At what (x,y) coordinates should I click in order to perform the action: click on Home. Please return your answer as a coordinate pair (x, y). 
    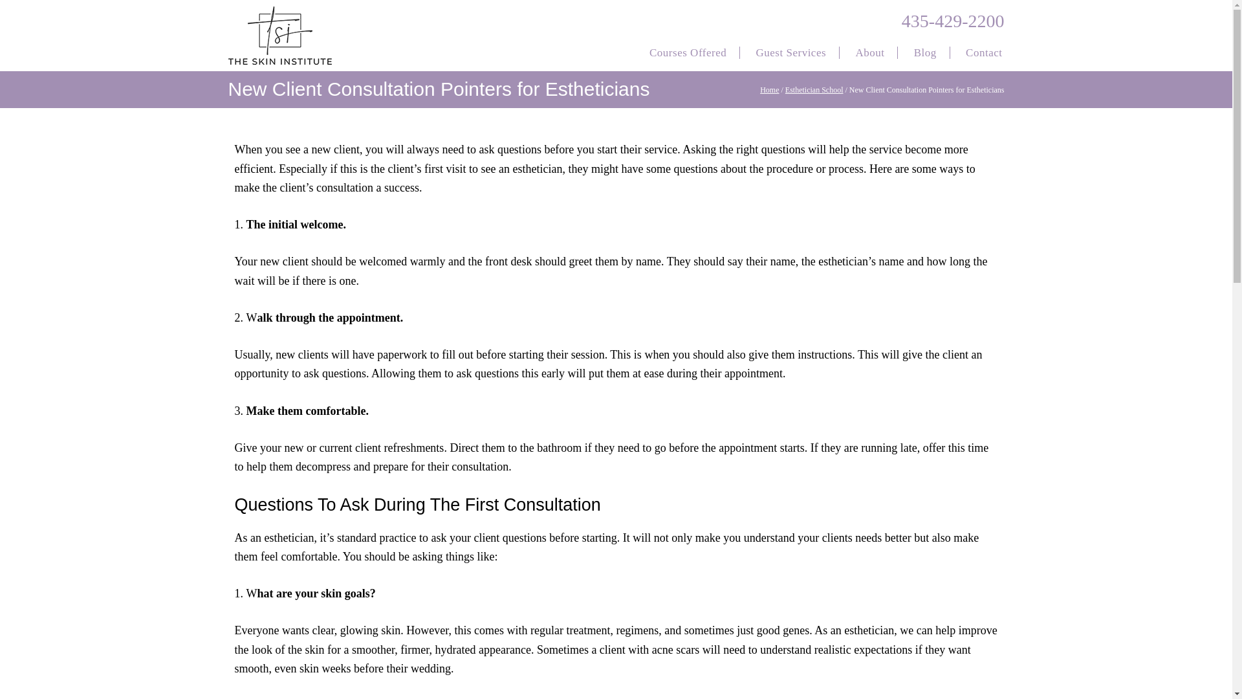
    Looking at the image, I should click on (769, 89).